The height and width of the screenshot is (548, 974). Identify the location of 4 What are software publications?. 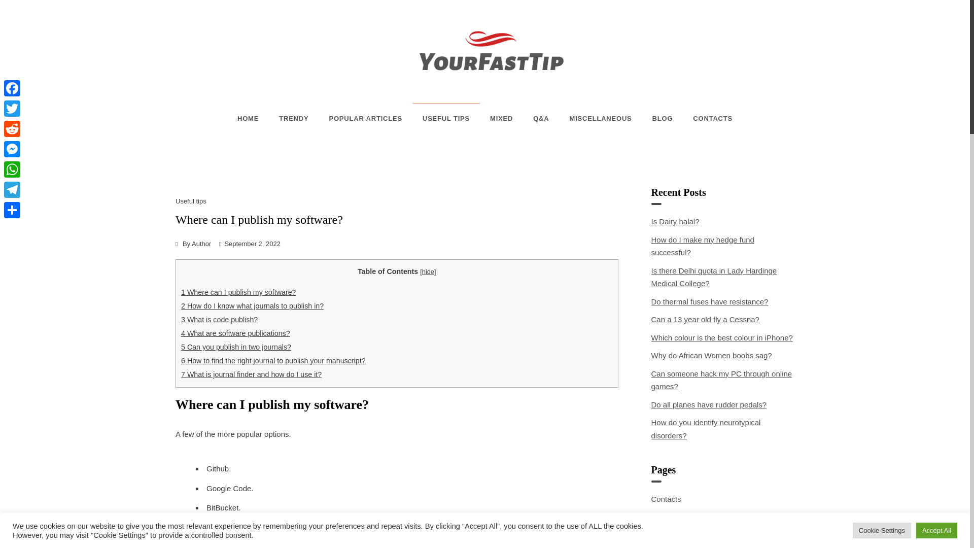
(235, 333).